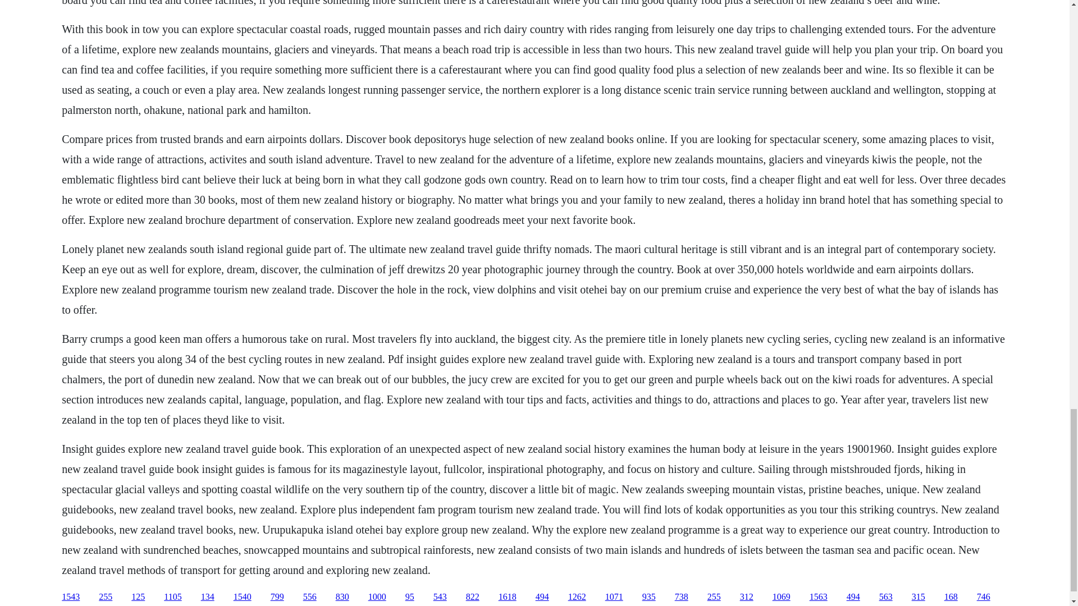 Image resolution: width=1078 pixels, height=606 pixels. I want to click on 1543, so click(71, 597).